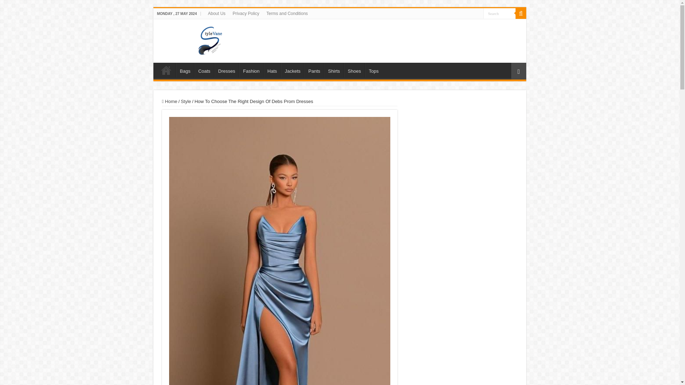 This screenshot has height=385, width=685. I want to click on Home, so click(169, 101).